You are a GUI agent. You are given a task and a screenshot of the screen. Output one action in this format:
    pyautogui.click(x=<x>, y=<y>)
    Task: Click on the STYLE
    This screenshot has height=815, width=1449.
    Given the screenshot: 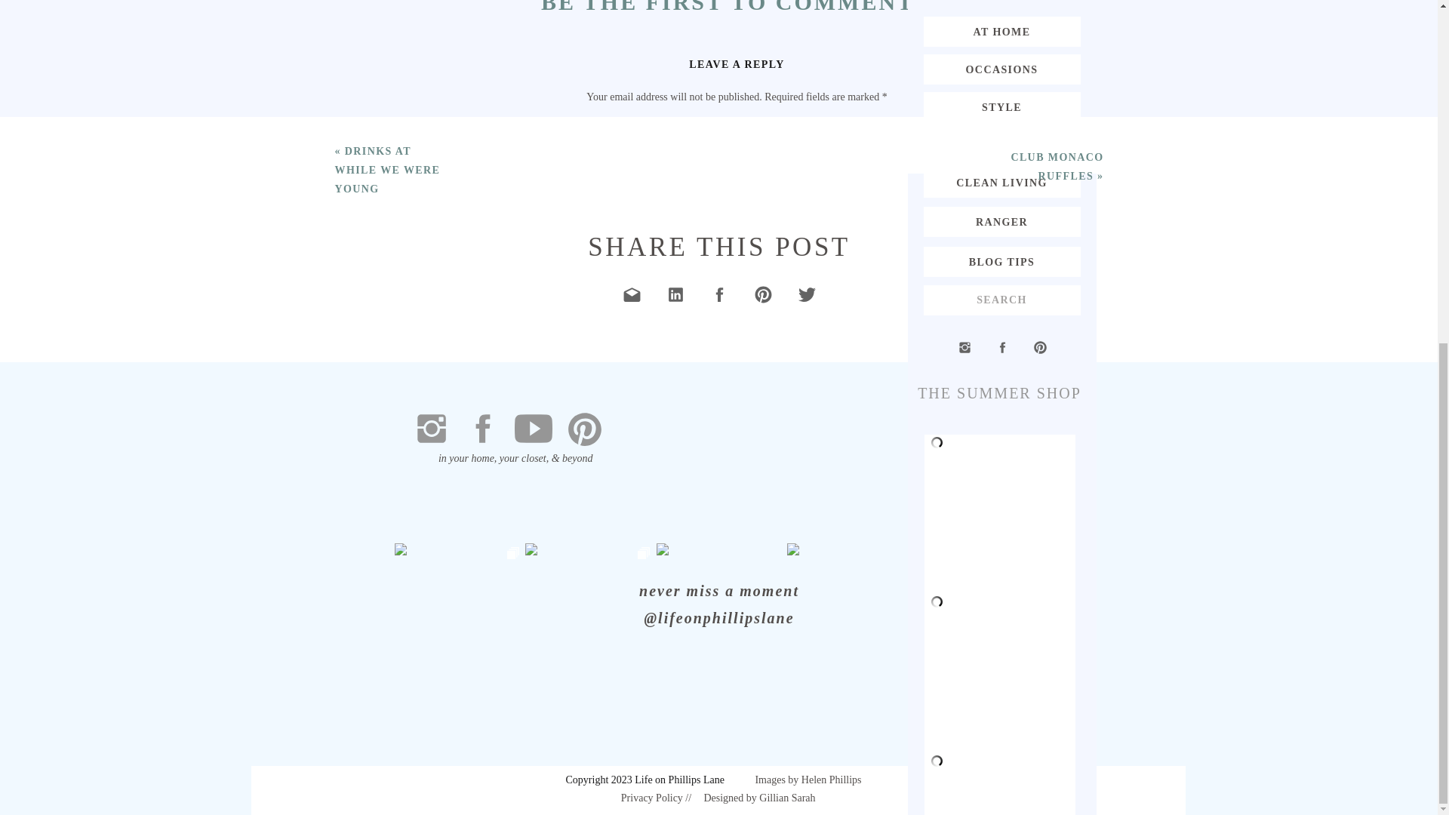 What is the action you would take?
    pyautogui.click(x=1001, y=107)
    